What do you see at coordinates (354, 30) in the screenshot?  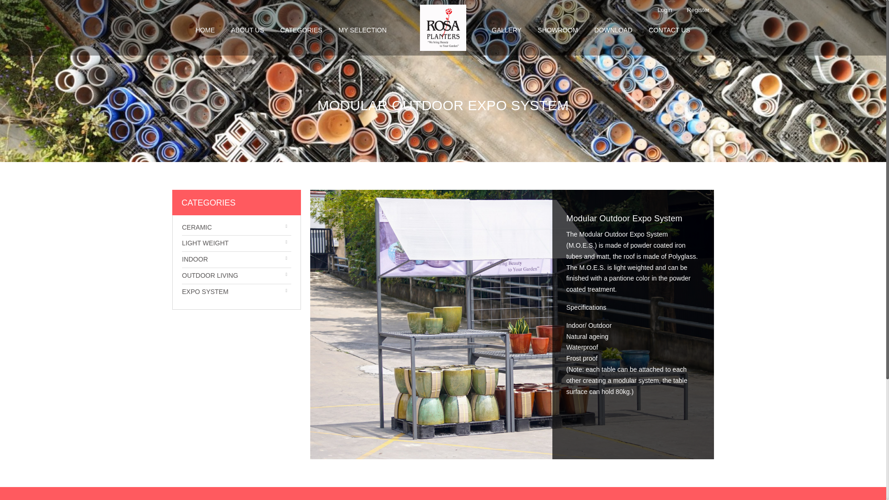 I see `MY SELECTION` at bounding box center [354, 30].